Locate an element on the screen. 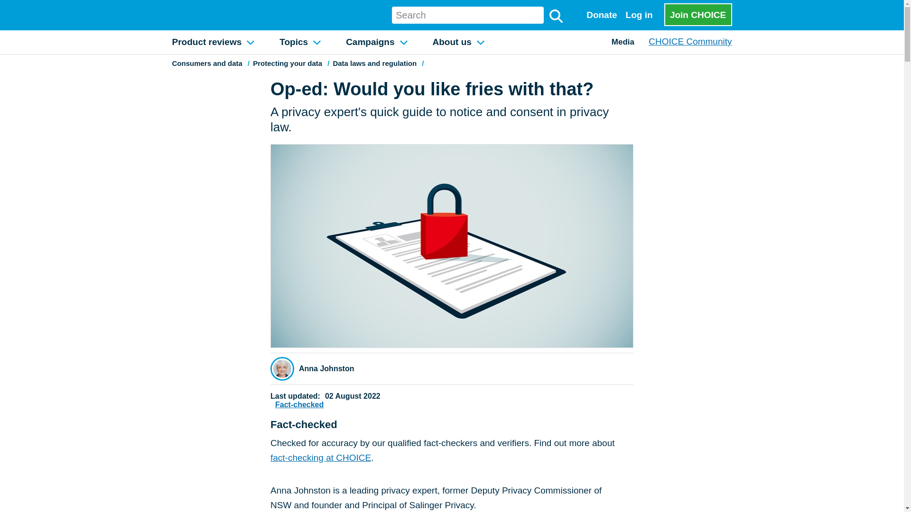  fact-checking at CHOICE is located at coordinates (321, 457).